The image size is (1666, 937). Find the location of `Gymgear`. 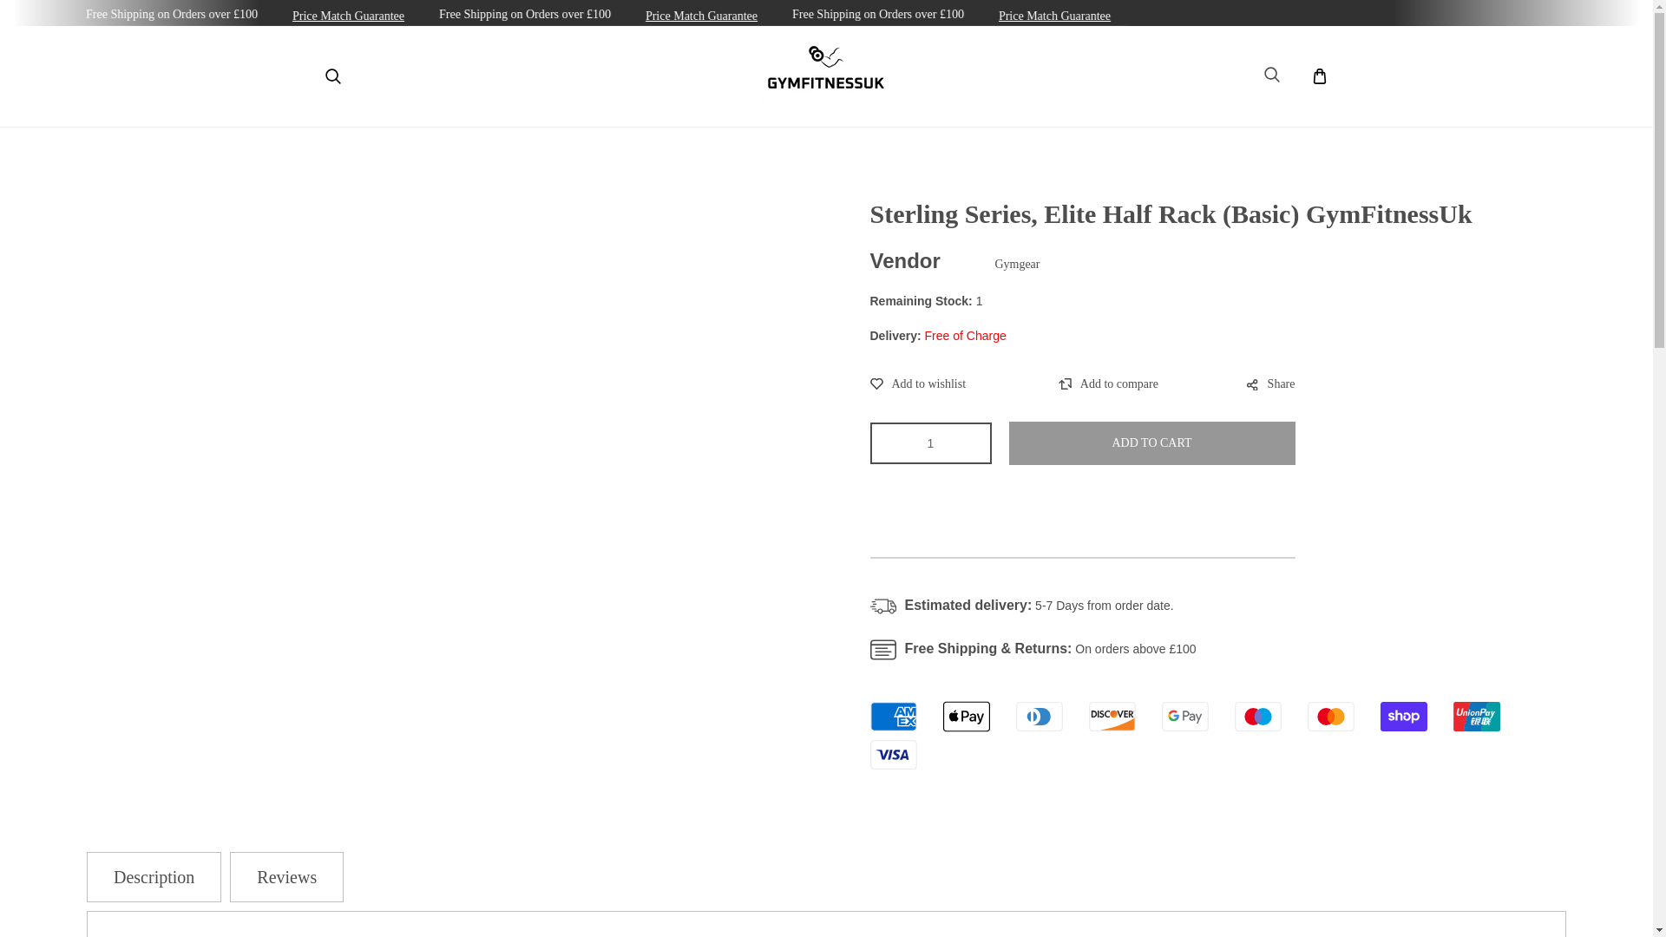

Gymgear is located at coordinates (1017, 264).